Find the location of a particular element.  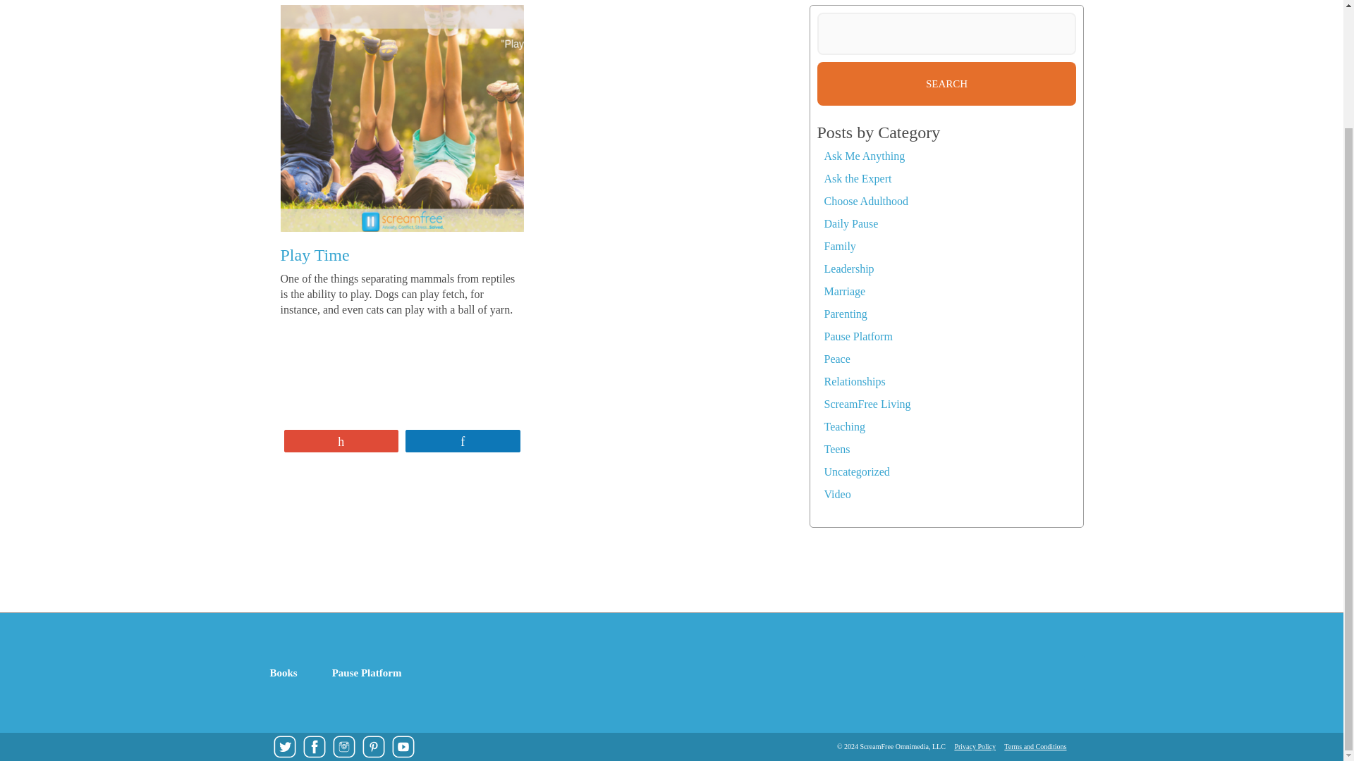

Books is located at coordinates (288, 672).